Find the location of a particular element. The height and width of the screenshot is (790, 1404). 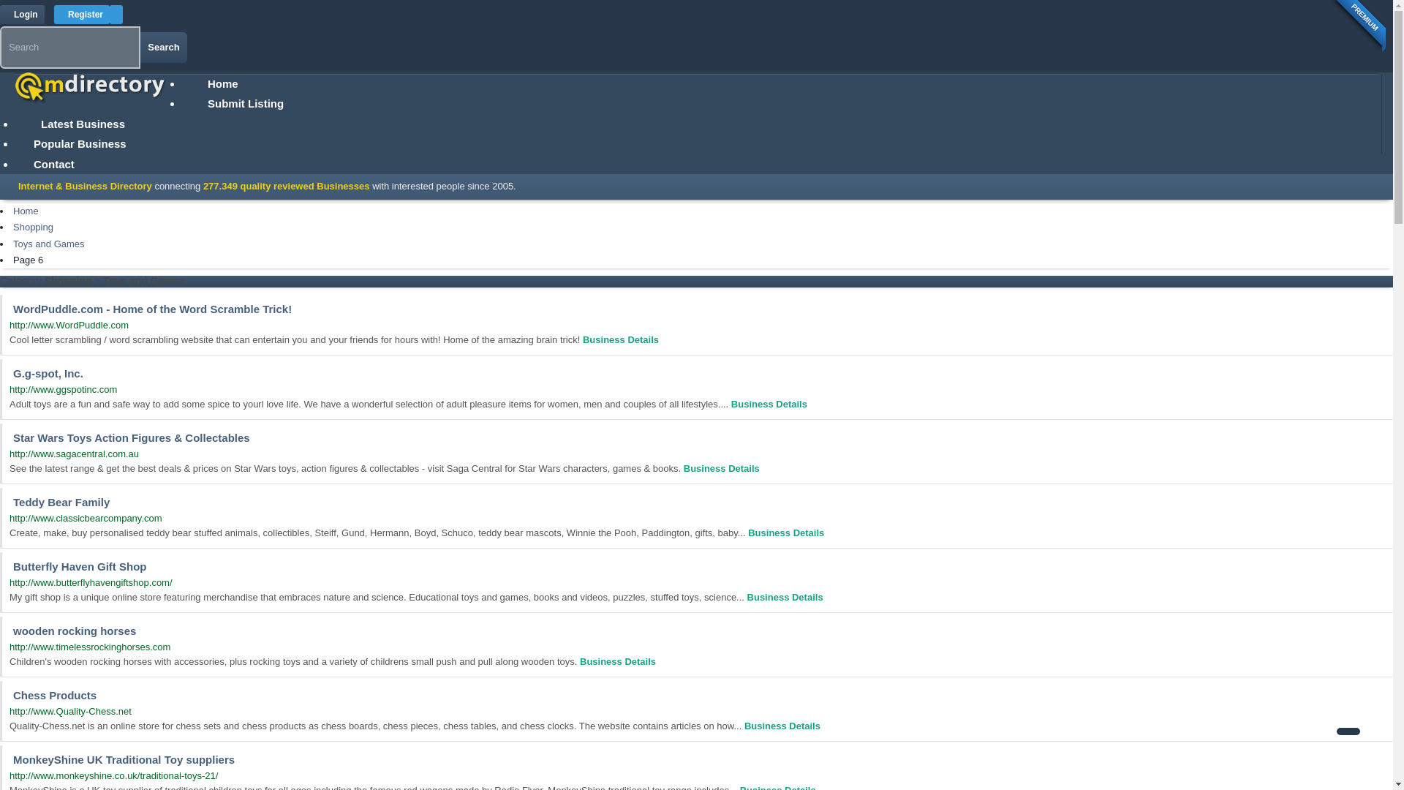

Search is located at coordinates (164, 48).